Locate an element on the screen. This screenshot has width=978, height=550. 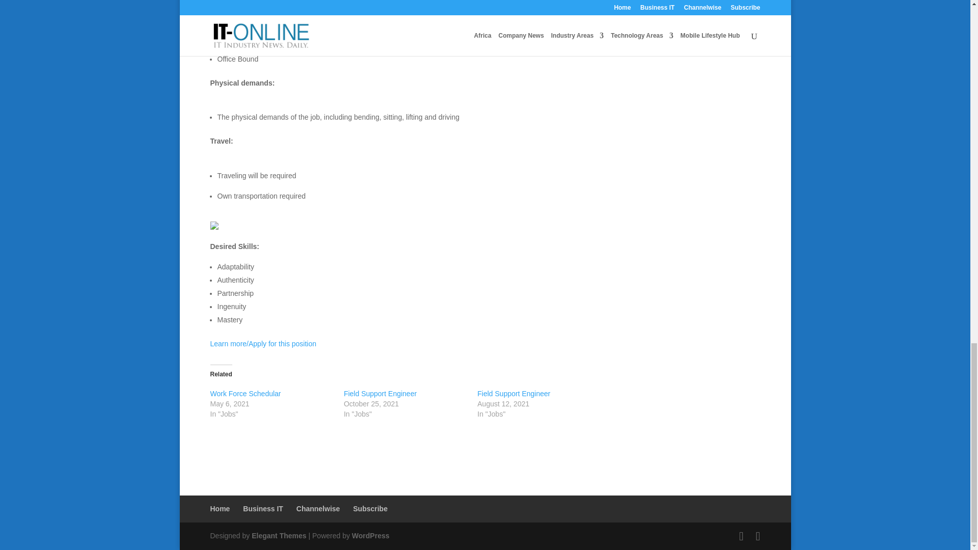
Field Support Engineer is located at coordinates (513, 393).